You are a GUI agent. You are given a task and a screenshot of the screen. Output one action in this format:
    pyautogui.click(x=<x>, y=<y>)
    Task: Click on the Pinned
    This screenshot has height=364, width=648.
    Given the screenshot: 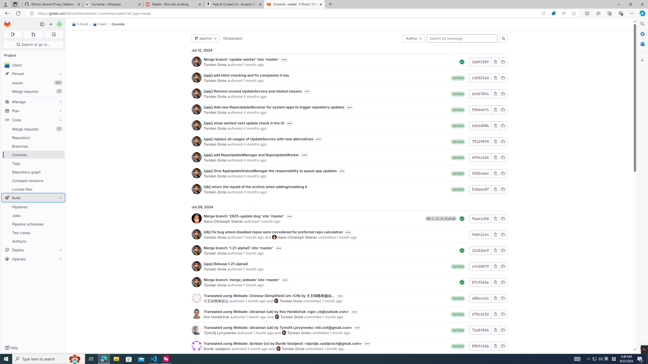 What is the action you would take?
    pyautogui.click(x=33, y=74)
    